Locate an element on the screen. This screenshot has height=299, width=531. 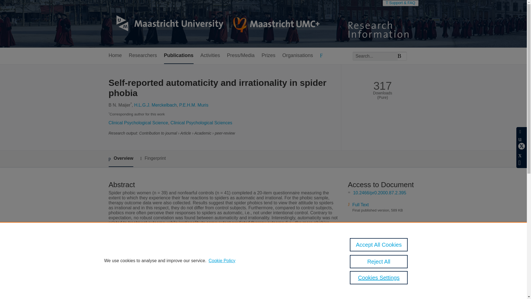
Publications is located at coordinates (179, 56).